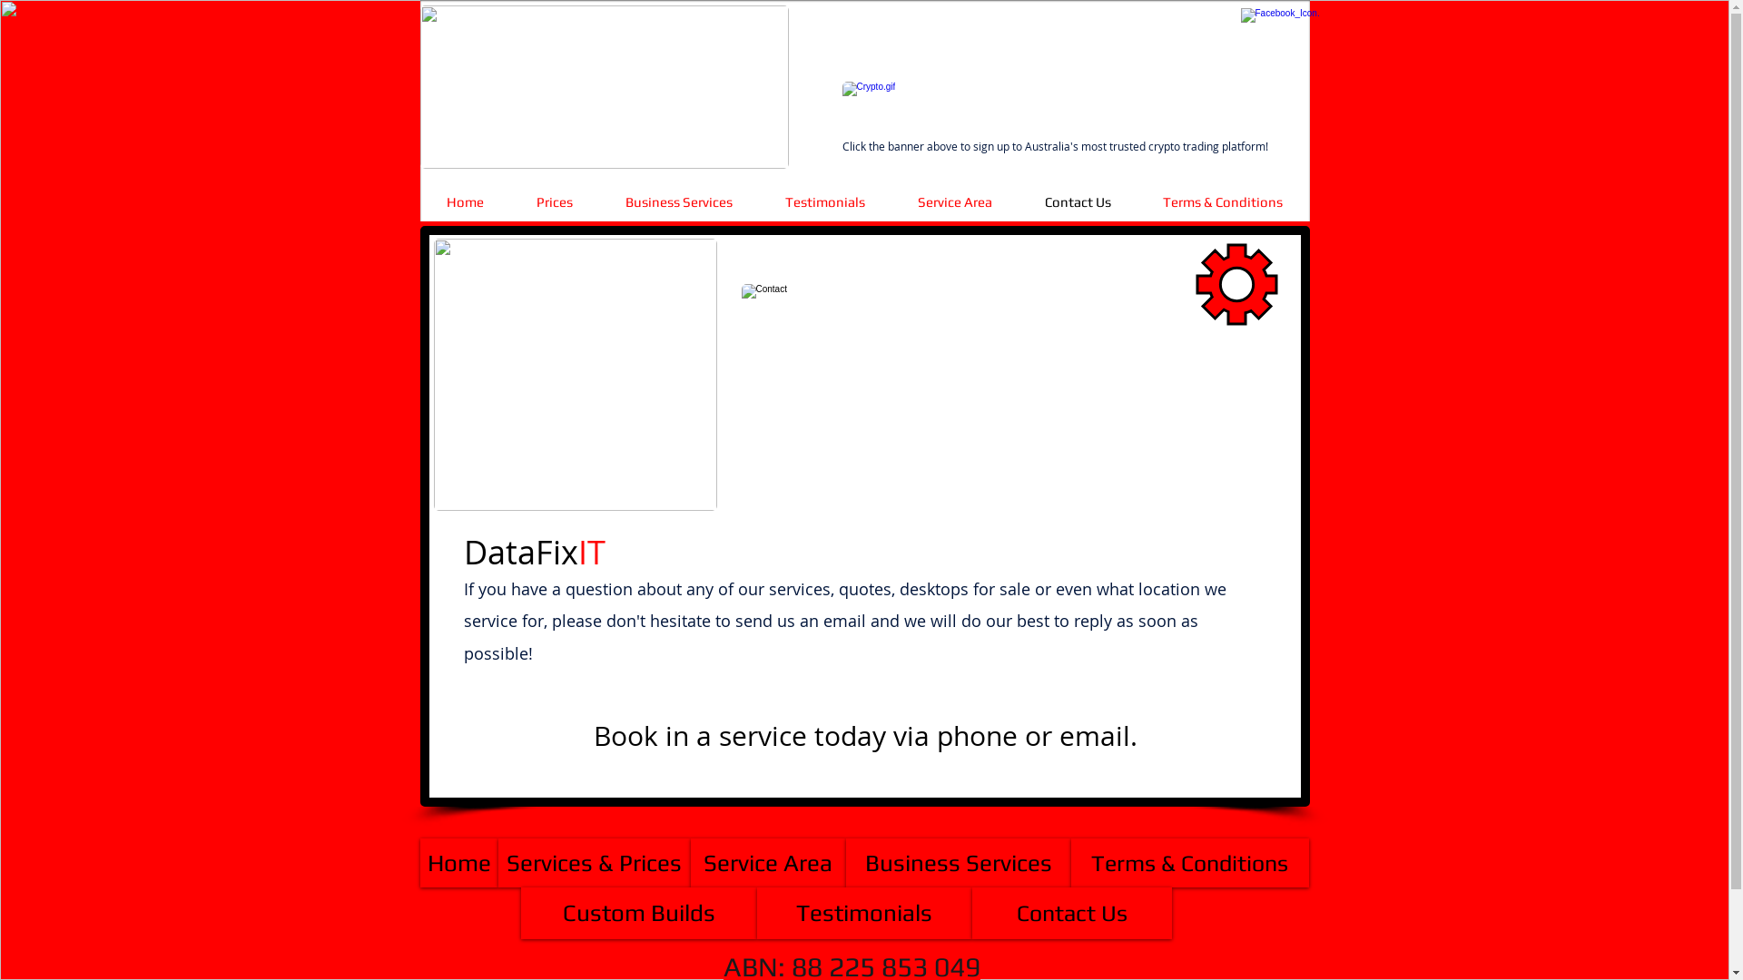 This screenshot has height=980, width=1743. What do you see at coordinates (1078, 201) in the screenshot?
I see `Contact Us` at bounding box center [1078, 201].